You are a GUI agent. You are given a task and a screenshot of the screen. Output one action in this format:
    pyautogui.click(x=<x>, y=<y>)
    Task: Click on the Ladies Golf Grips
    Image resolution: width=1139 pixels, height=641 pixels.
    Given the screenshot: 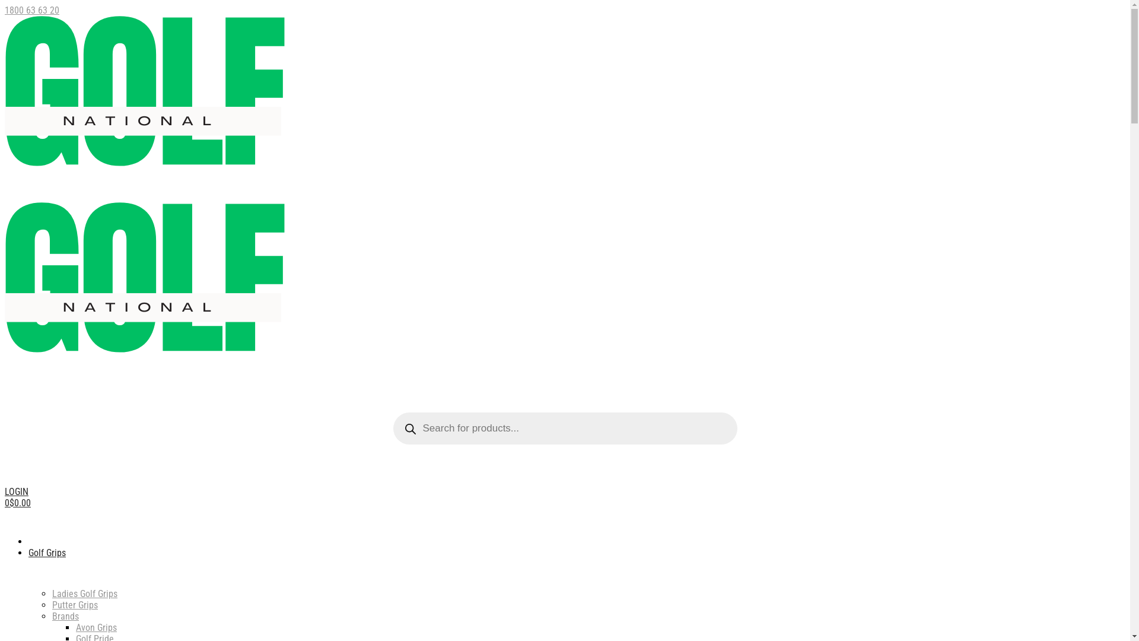 What is the action you would take?
    pyautogui.click(x=85, y=594)
    